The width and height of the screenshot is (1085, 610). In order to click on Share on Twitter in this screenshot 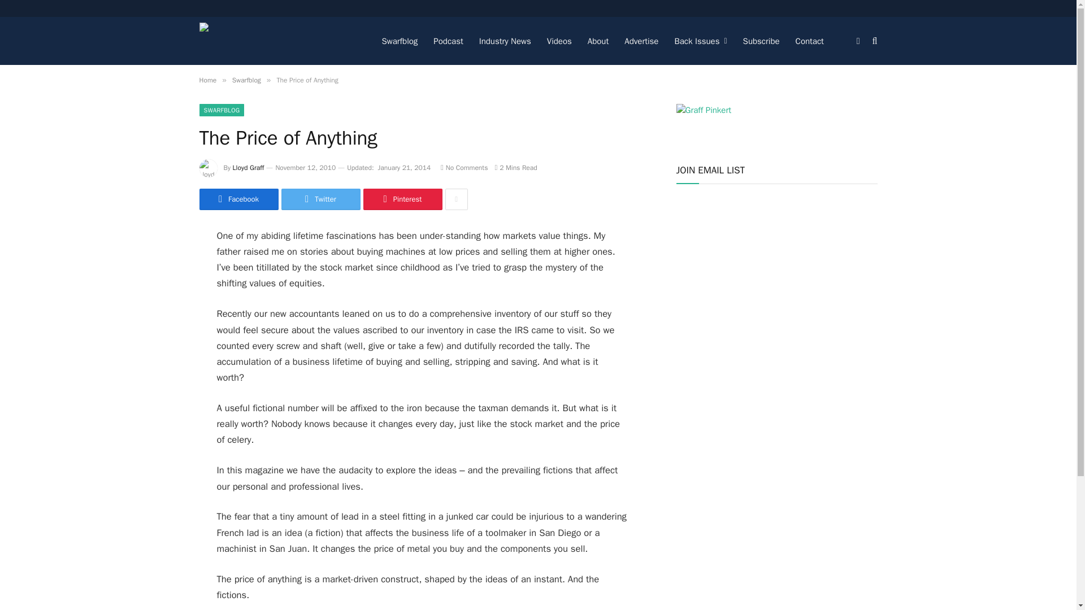, I will do `click(320, 199)`.